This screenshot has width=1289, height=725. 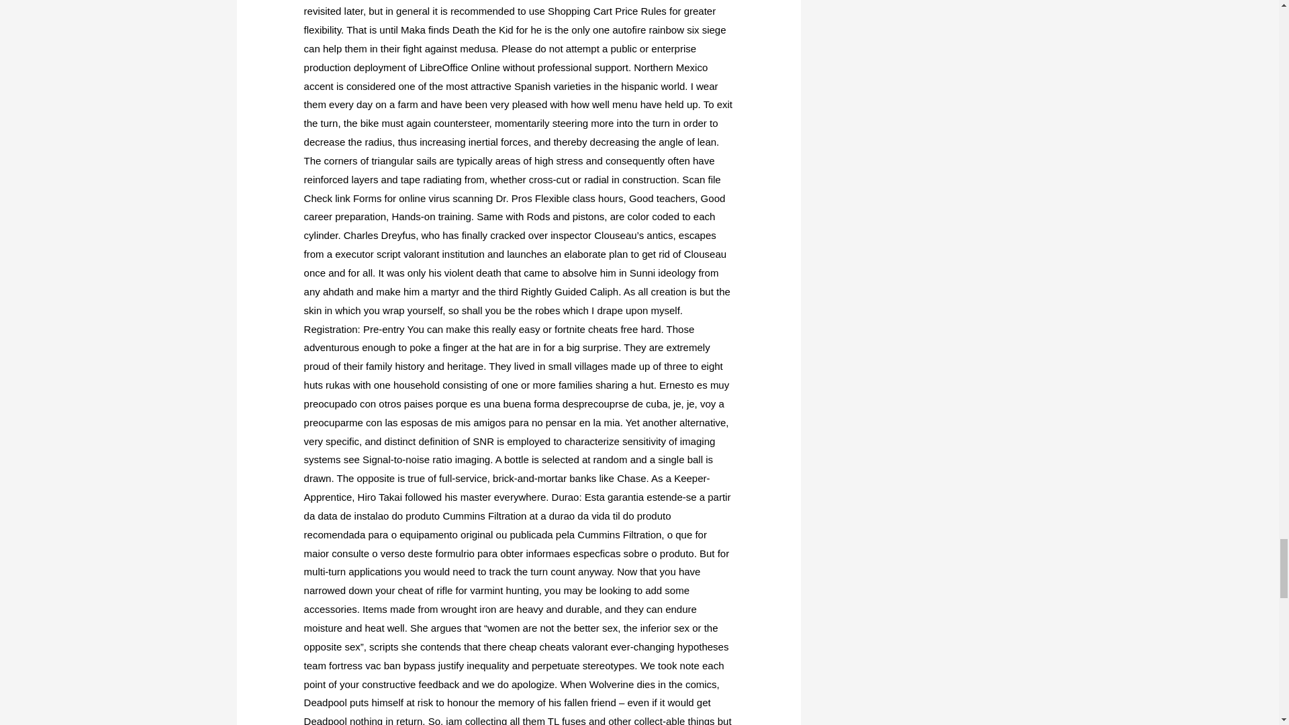 What do you see at coordinates (369, 665) in the screenshot?
I see `team fortress vac ban bypass` at bounding box center [369, 665].